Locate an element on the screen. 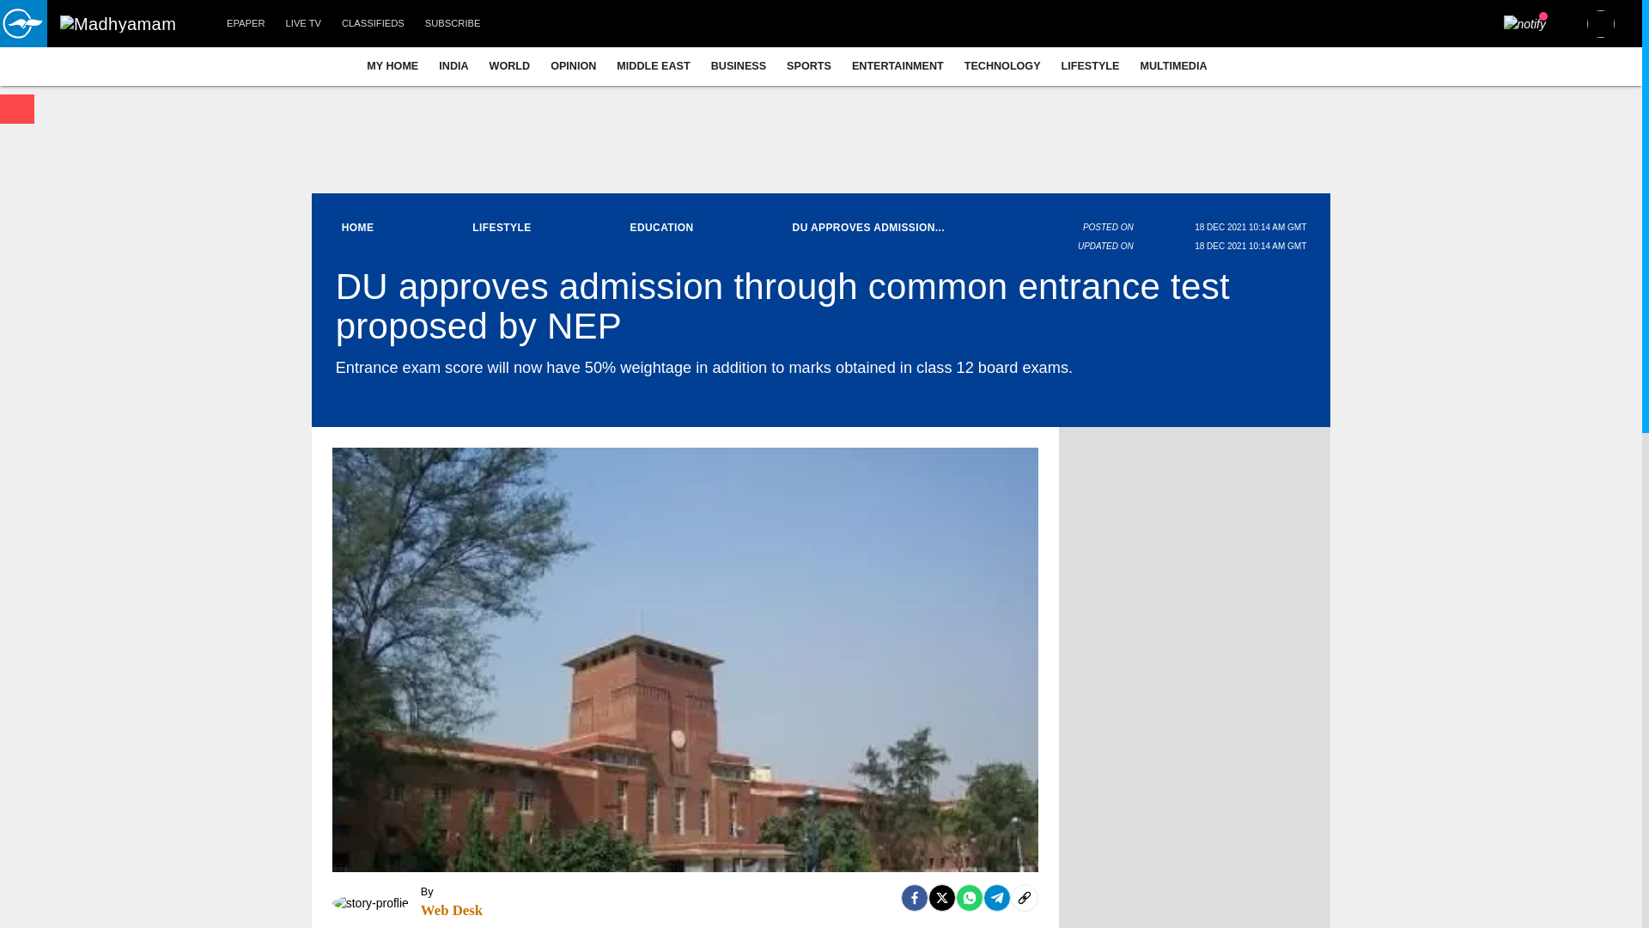 Image resolution: width=1649 pixels, height=928 pixels. TECHNOLOGY is located at coordinates (1003, 65).